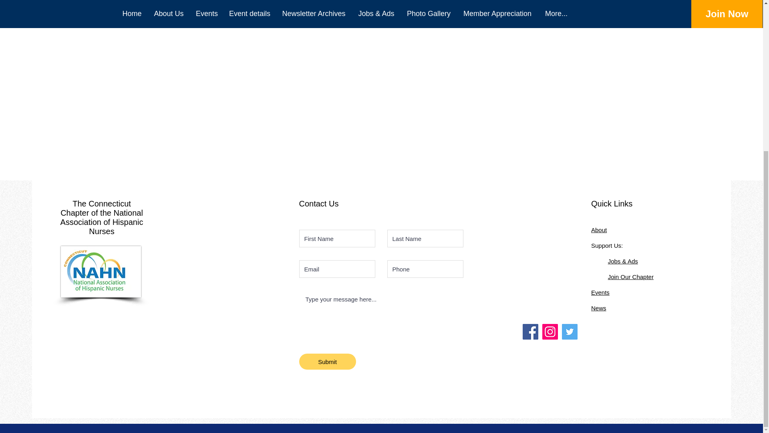  I want to click on About, so click(599, 230).